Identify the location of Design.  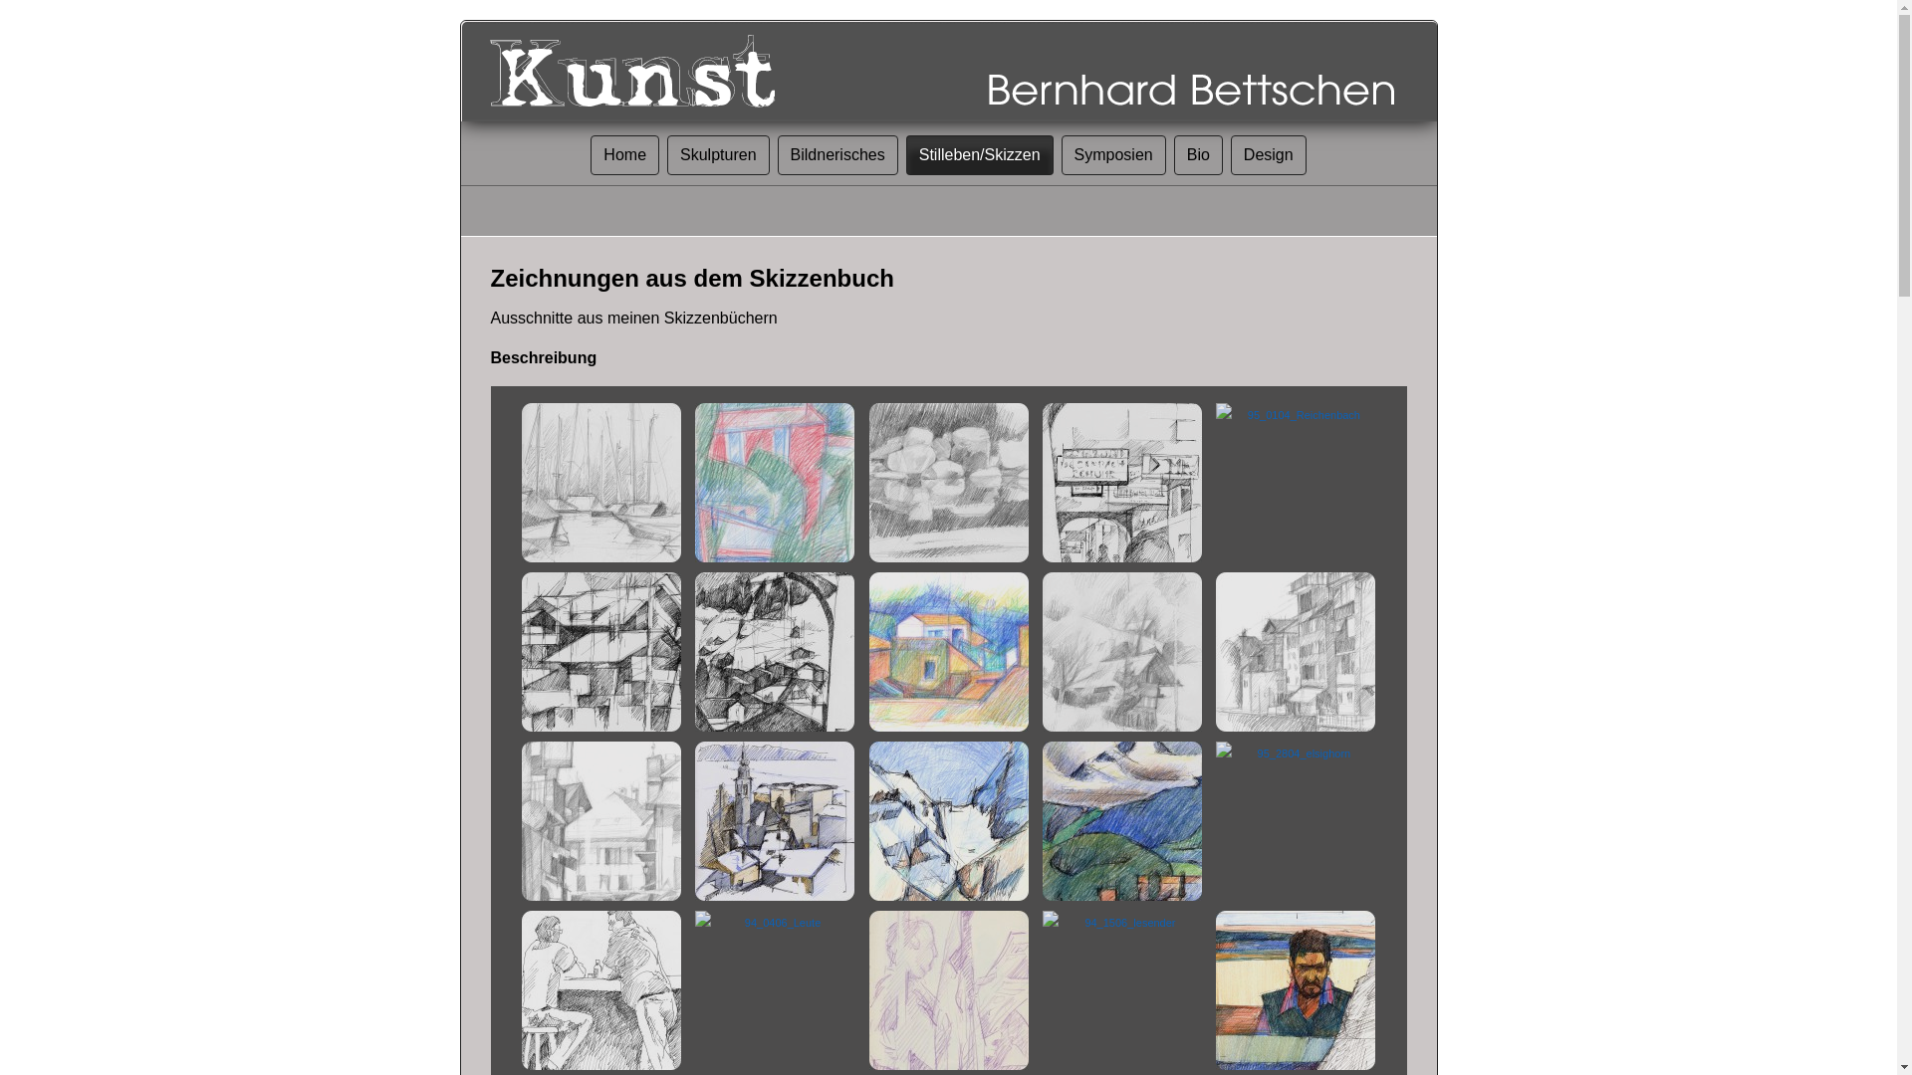
(1269, 155).